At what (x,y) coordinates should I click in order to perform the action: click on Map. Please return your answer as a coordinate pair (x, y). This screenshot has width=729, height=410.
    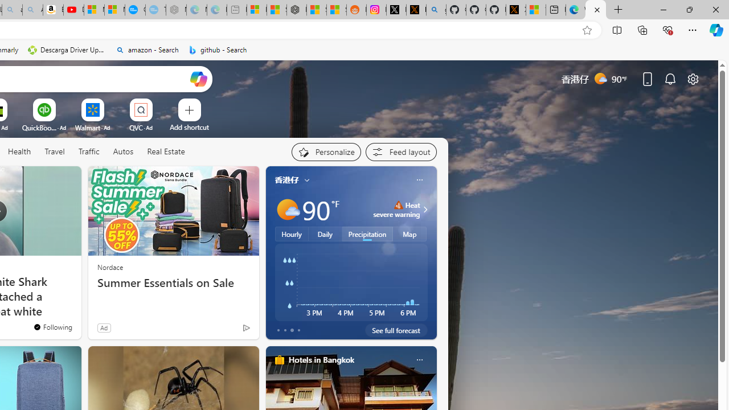
    Looking at the image, I should click on (410, 234).